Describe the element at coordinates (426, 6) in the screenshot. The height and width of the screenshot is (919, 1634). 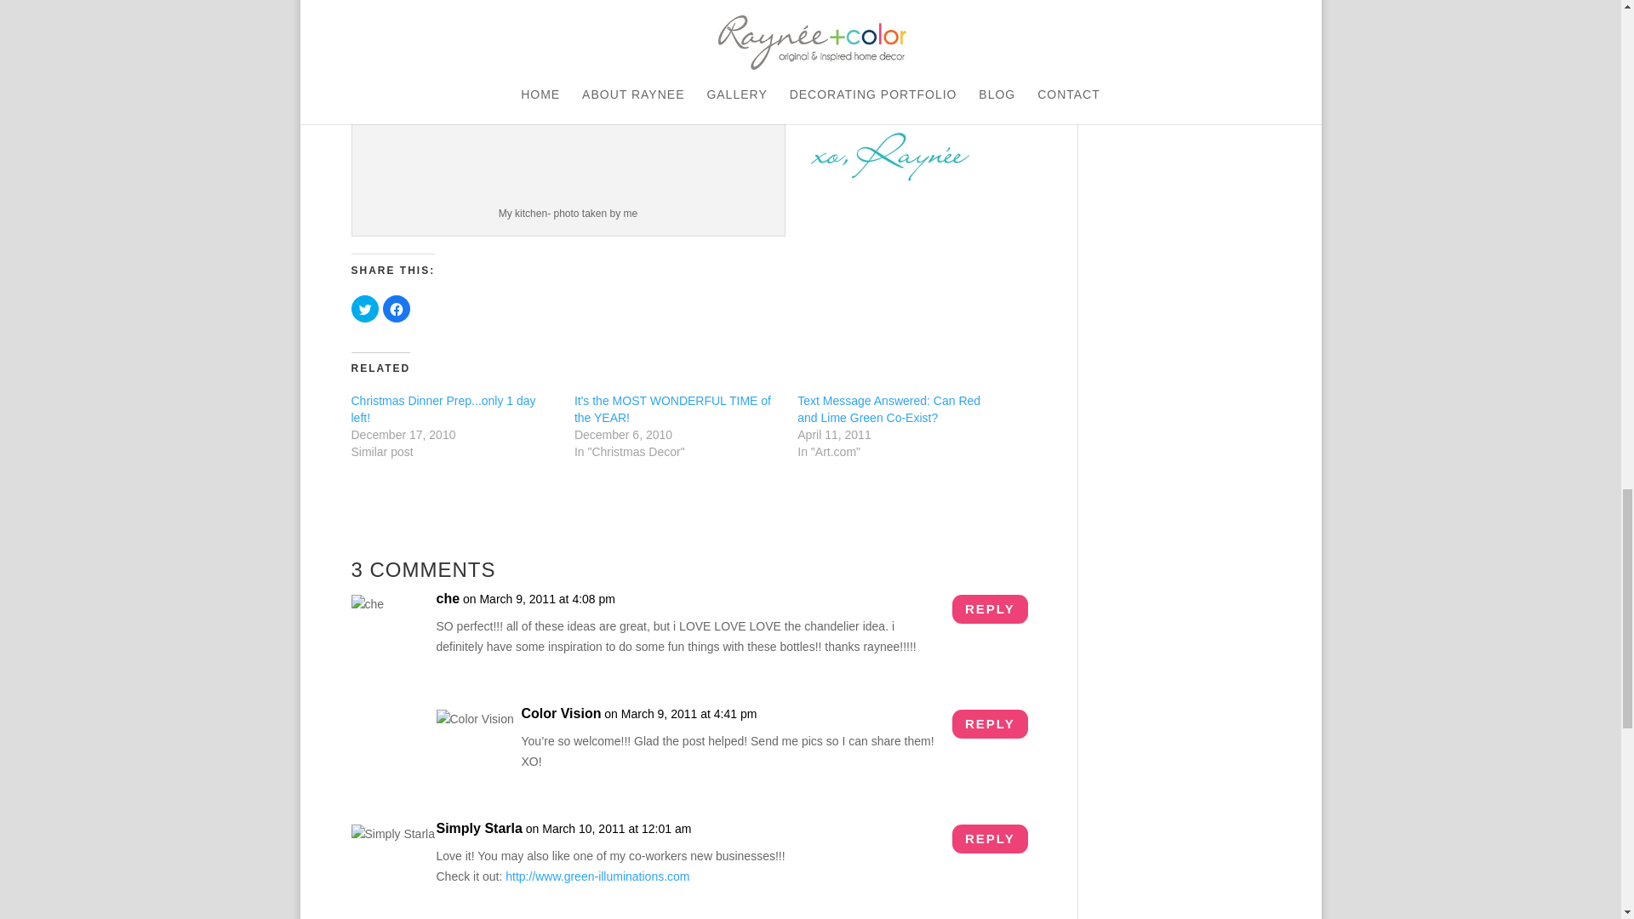
I see `Pier1` at that location.